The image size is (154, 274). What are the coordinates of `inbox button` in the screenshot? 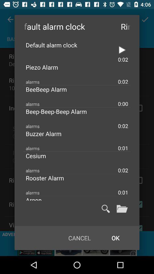 It's located at (122, 209).